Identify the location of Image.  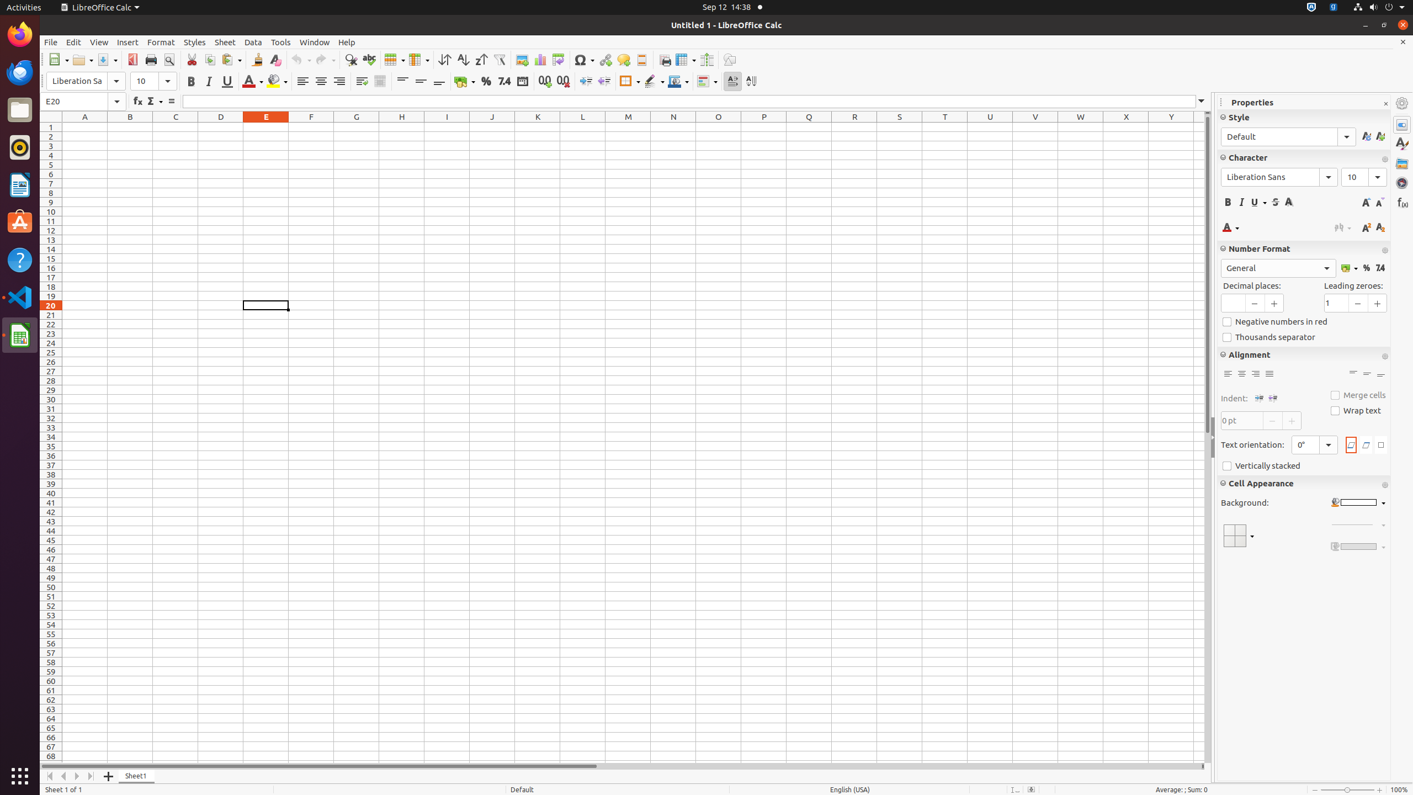
(522, 60).